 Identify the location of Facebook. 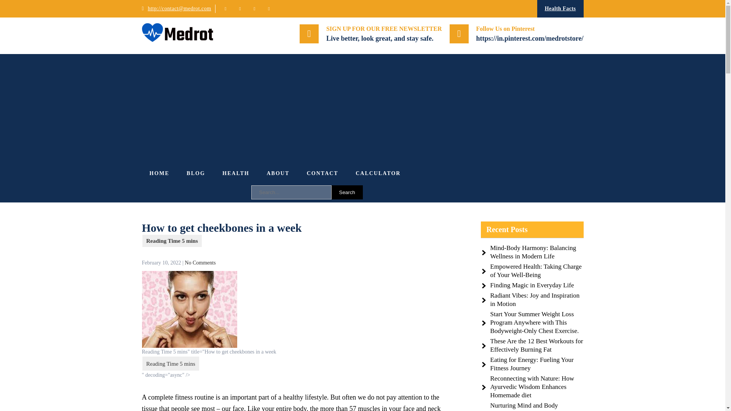
(240, 8).